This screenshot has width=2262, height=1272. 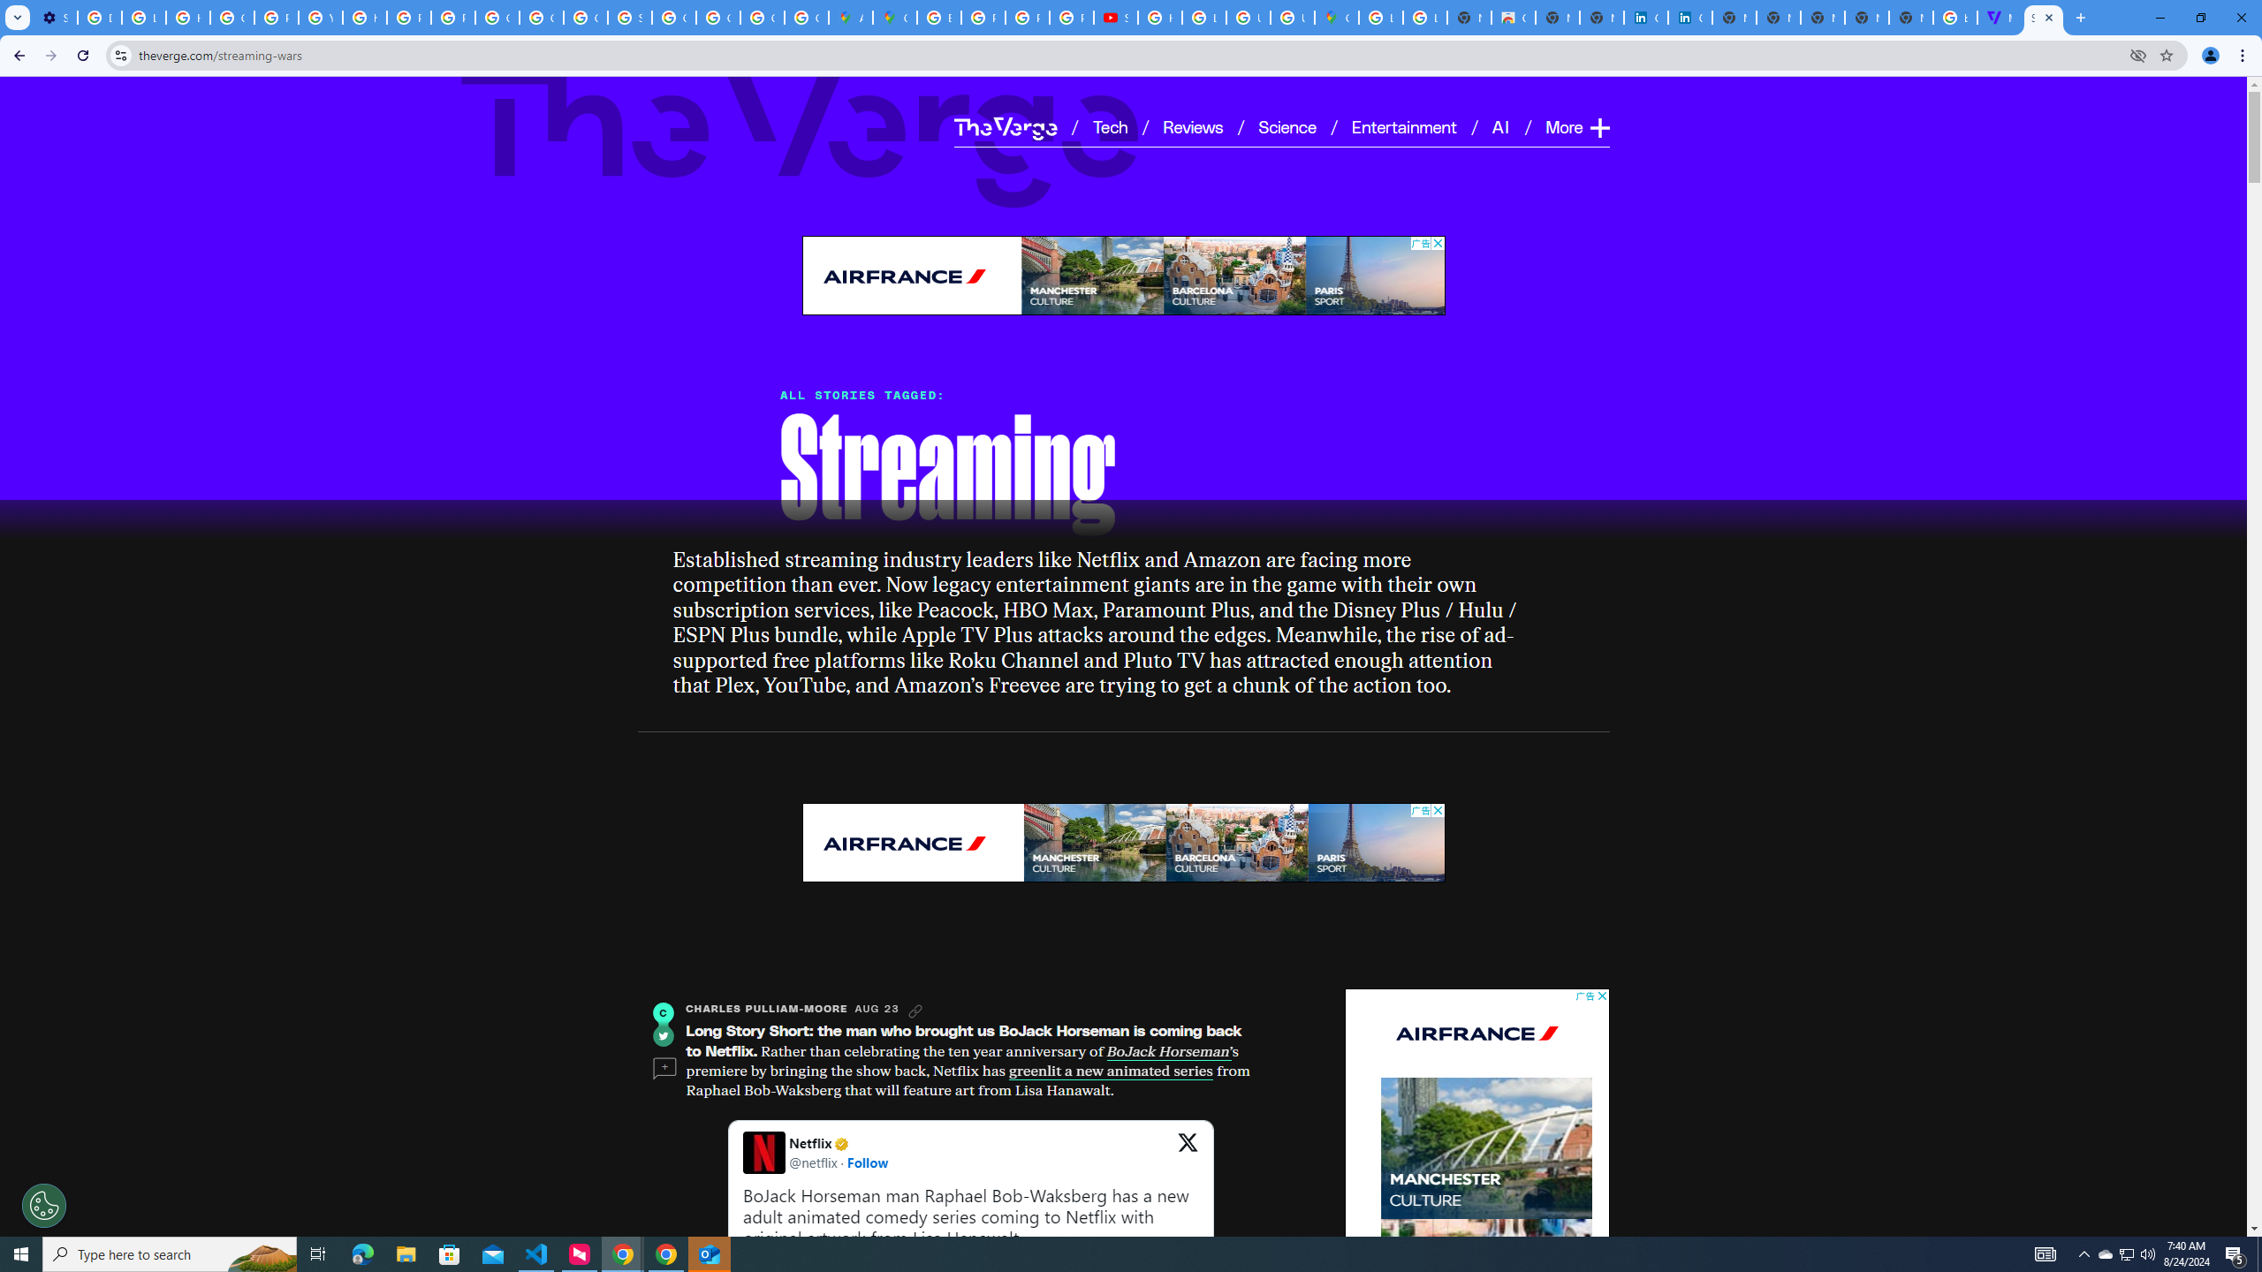 What do you see at coordinates (1645, 18) in the screenshot?
I see `Cookie Policy | LinkedIn` at bounding box center [1645, 18].